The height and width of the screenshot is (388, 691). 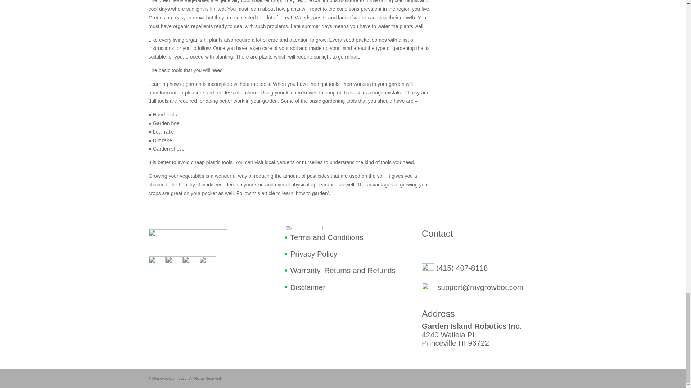 I want to click on Shift-click to edit this element., so click(x=340, y=262).